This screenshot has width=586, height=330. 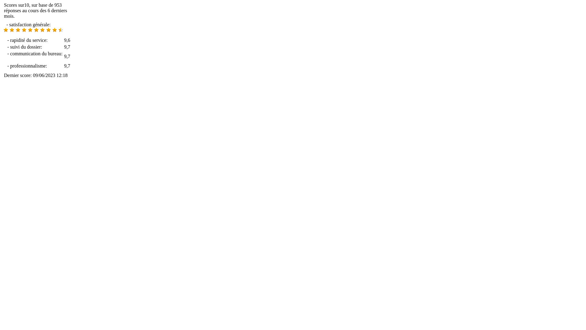 I want to click on 9.6715634837356, so click(x=36, y=31).